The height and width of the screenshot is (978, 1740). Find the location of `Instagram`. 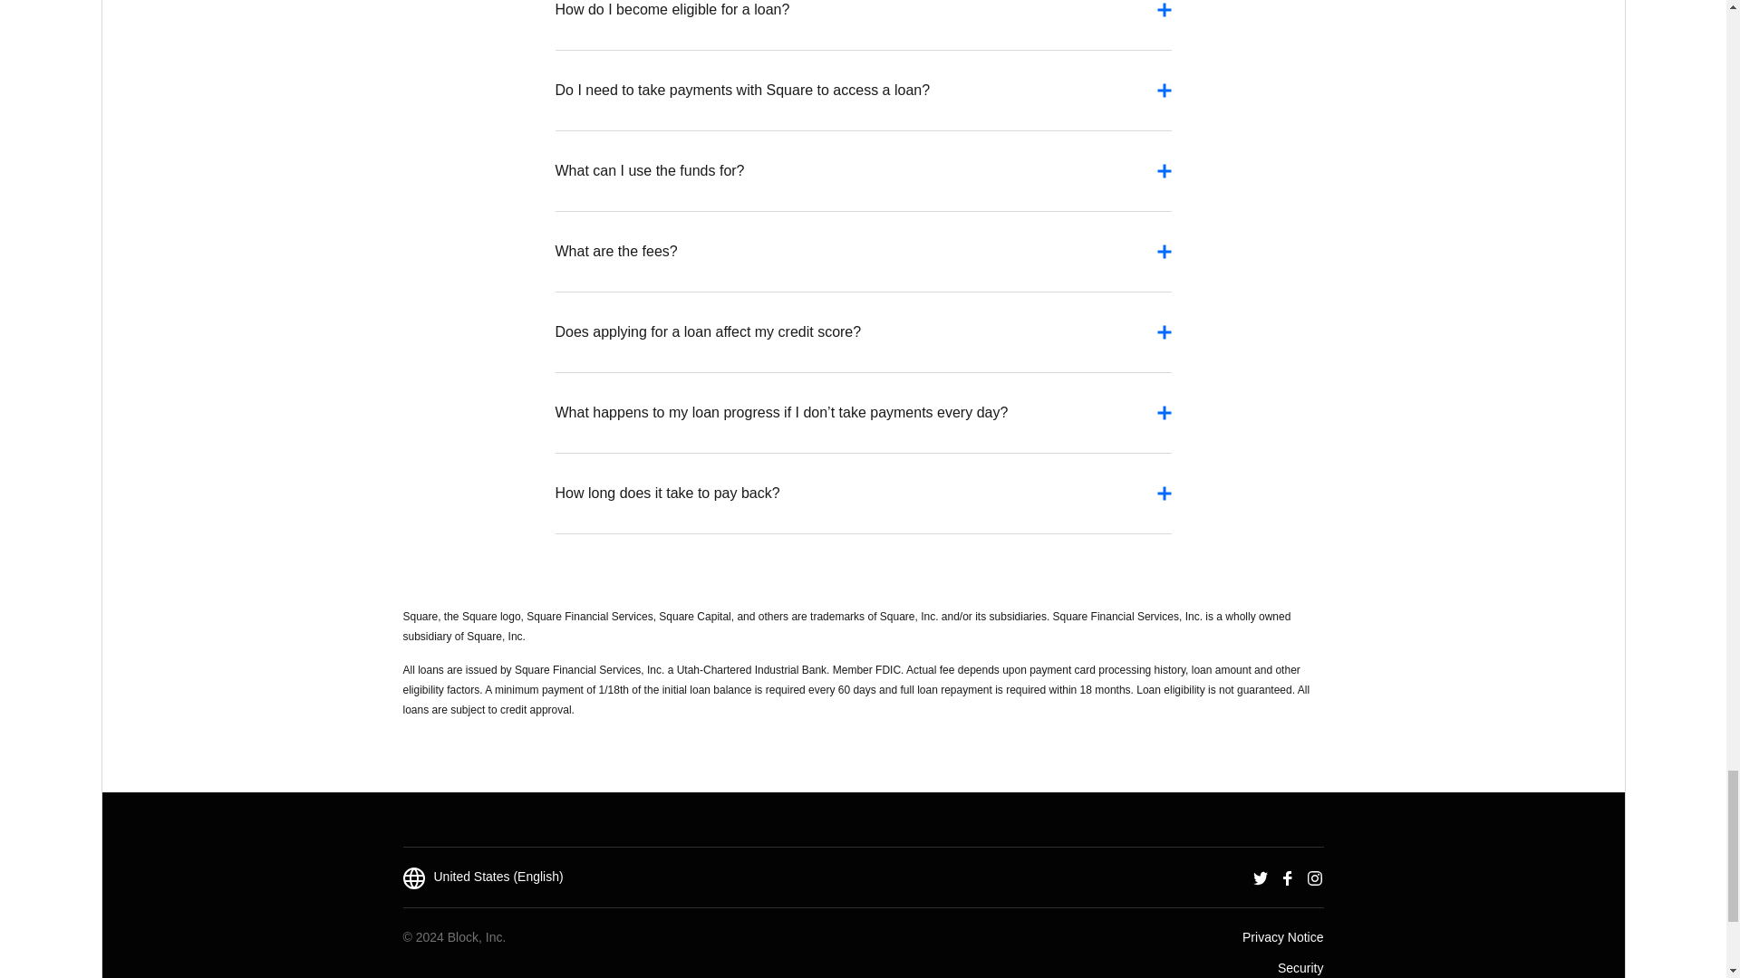

Instagram is located at coordinates (1314, 877).